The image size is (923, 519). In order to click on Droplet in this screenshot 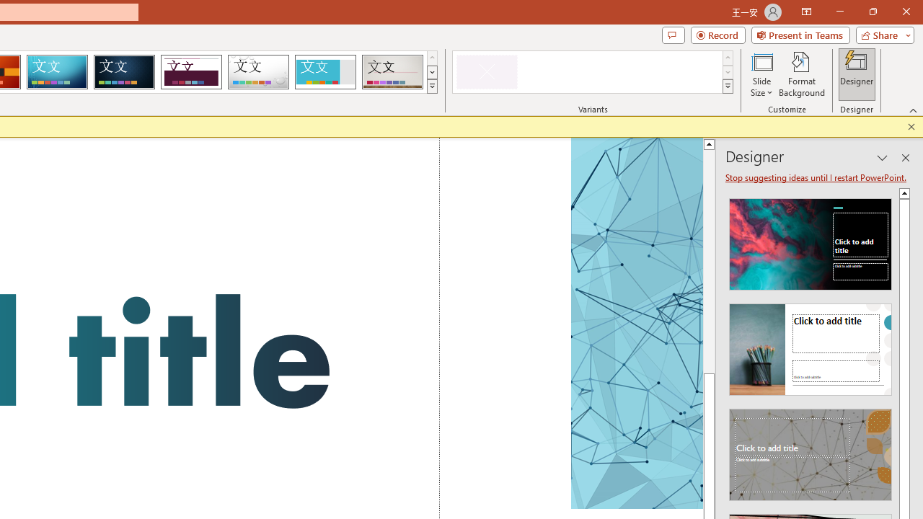, I will do `click(258, 72)`.